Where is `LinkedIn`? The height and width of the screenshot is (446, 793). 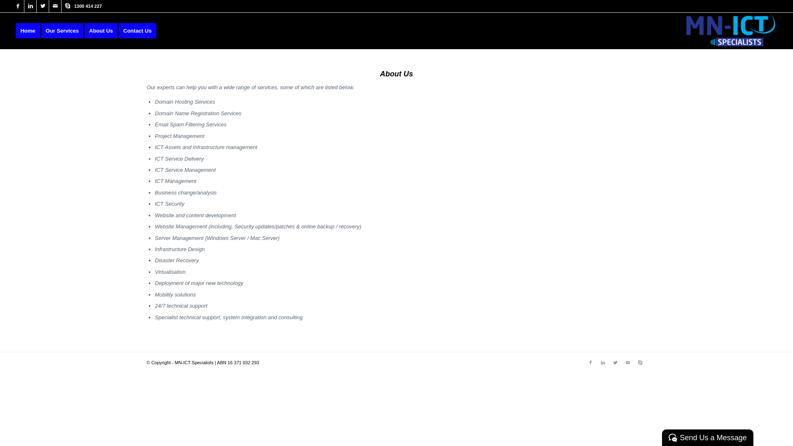
LinkedIn is located at coordinates (603, 363).